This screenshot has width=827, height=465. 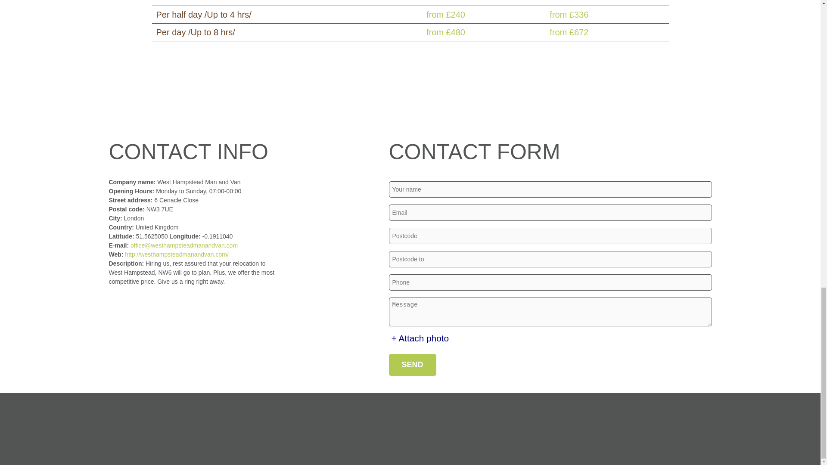 I want to click on SEND, so click(x=412, y=364).